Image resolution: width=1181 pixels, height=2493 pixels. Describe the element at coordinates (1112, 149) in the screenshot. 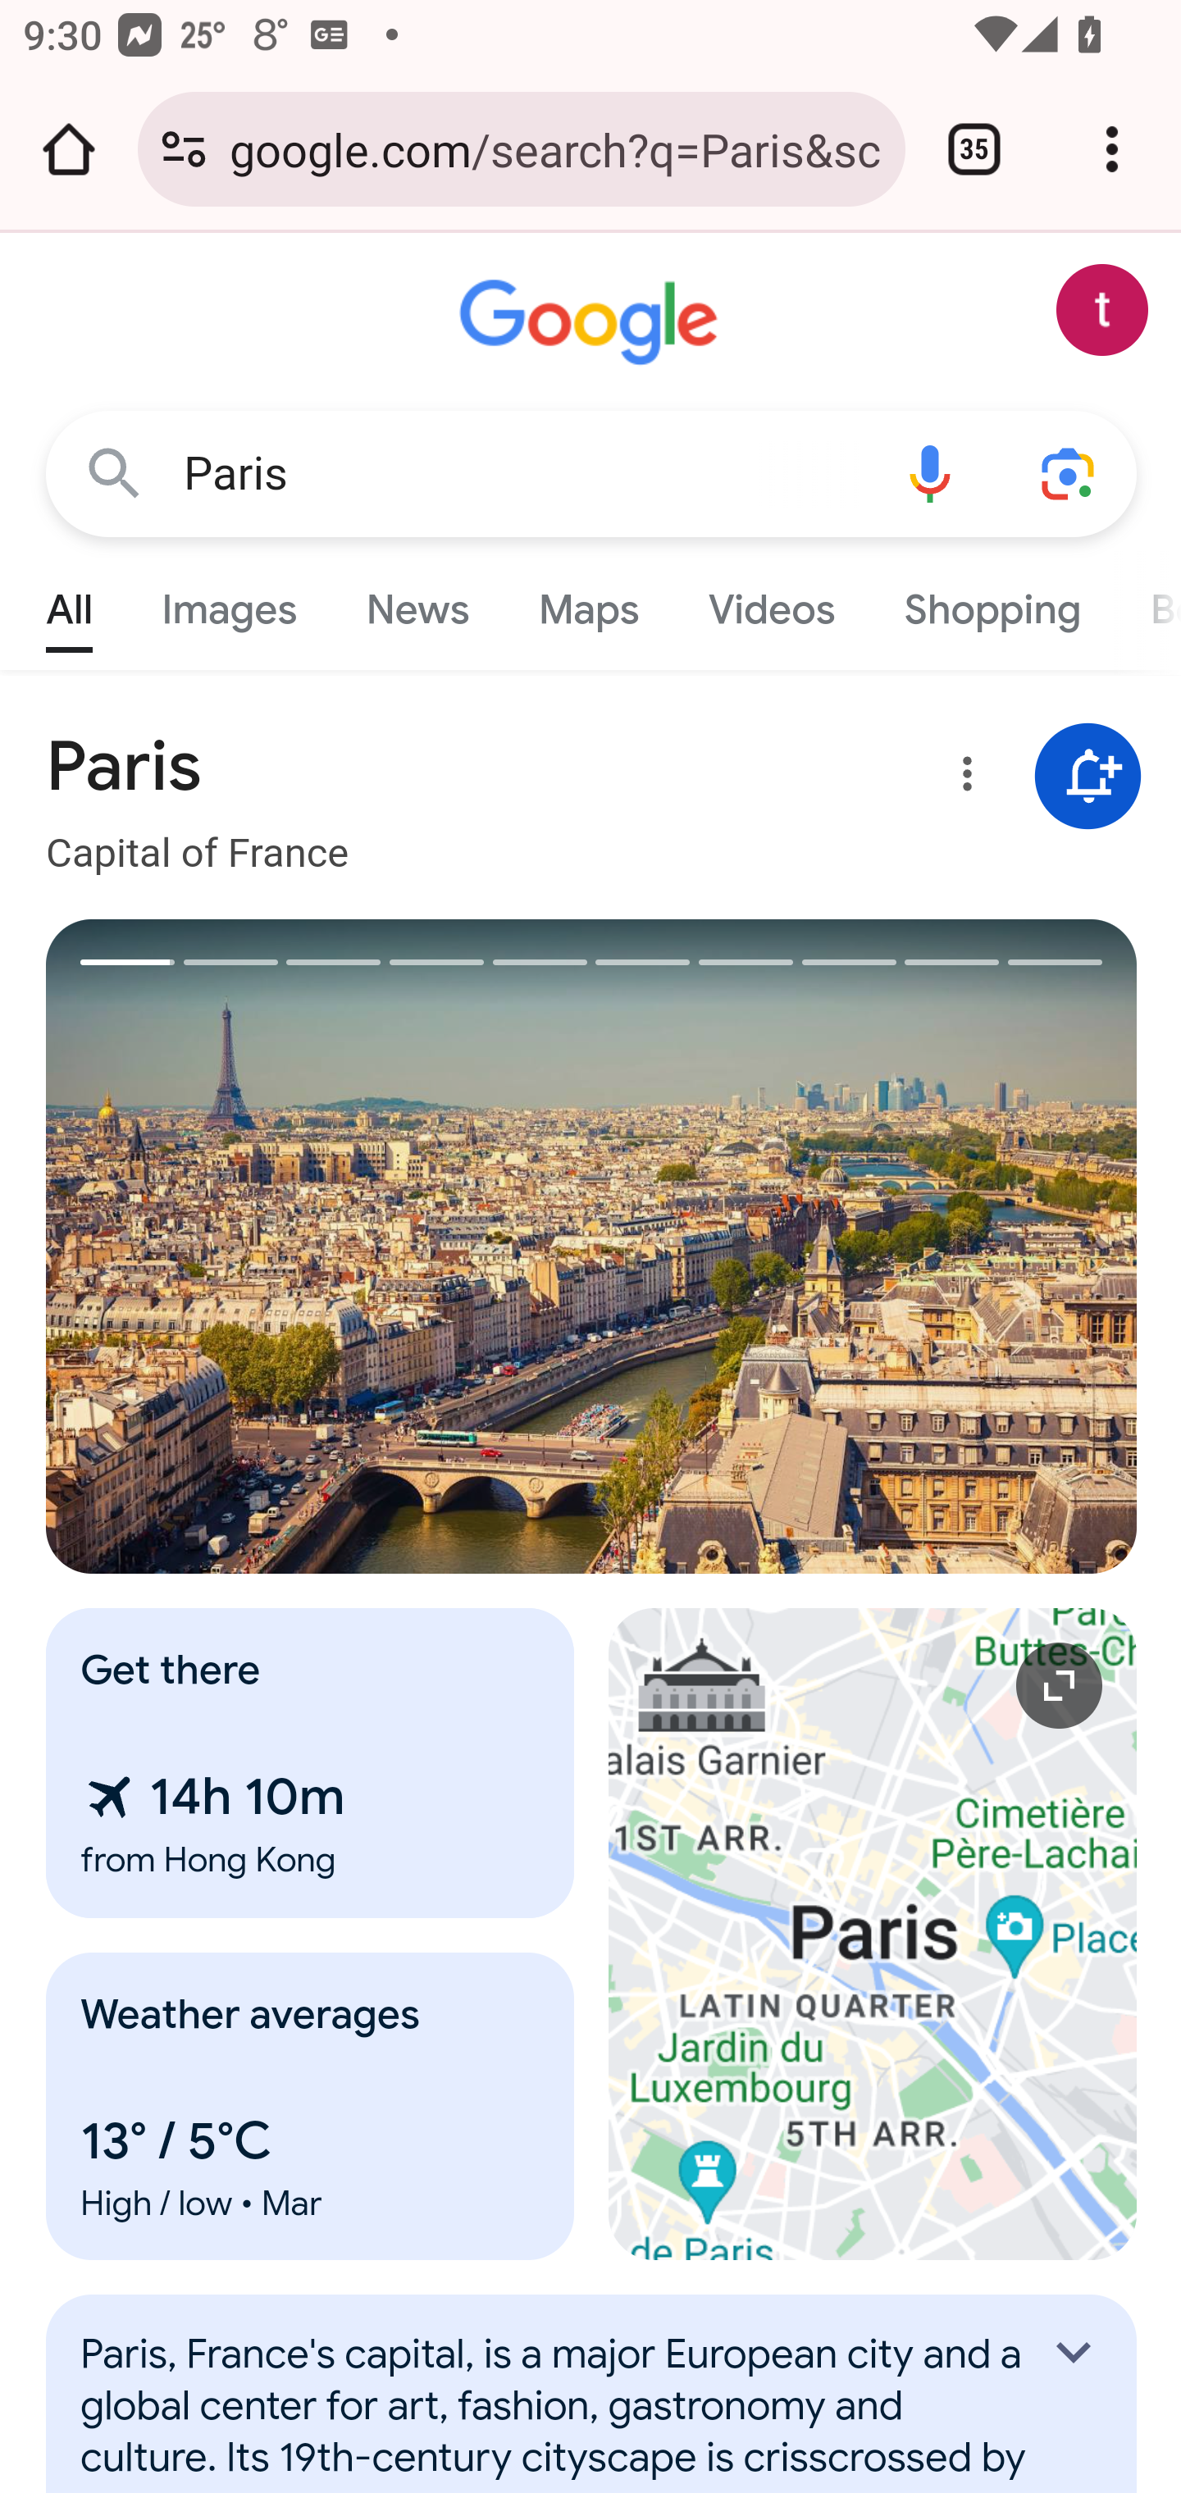

I see `Customize and control Google Chrome` at that location.